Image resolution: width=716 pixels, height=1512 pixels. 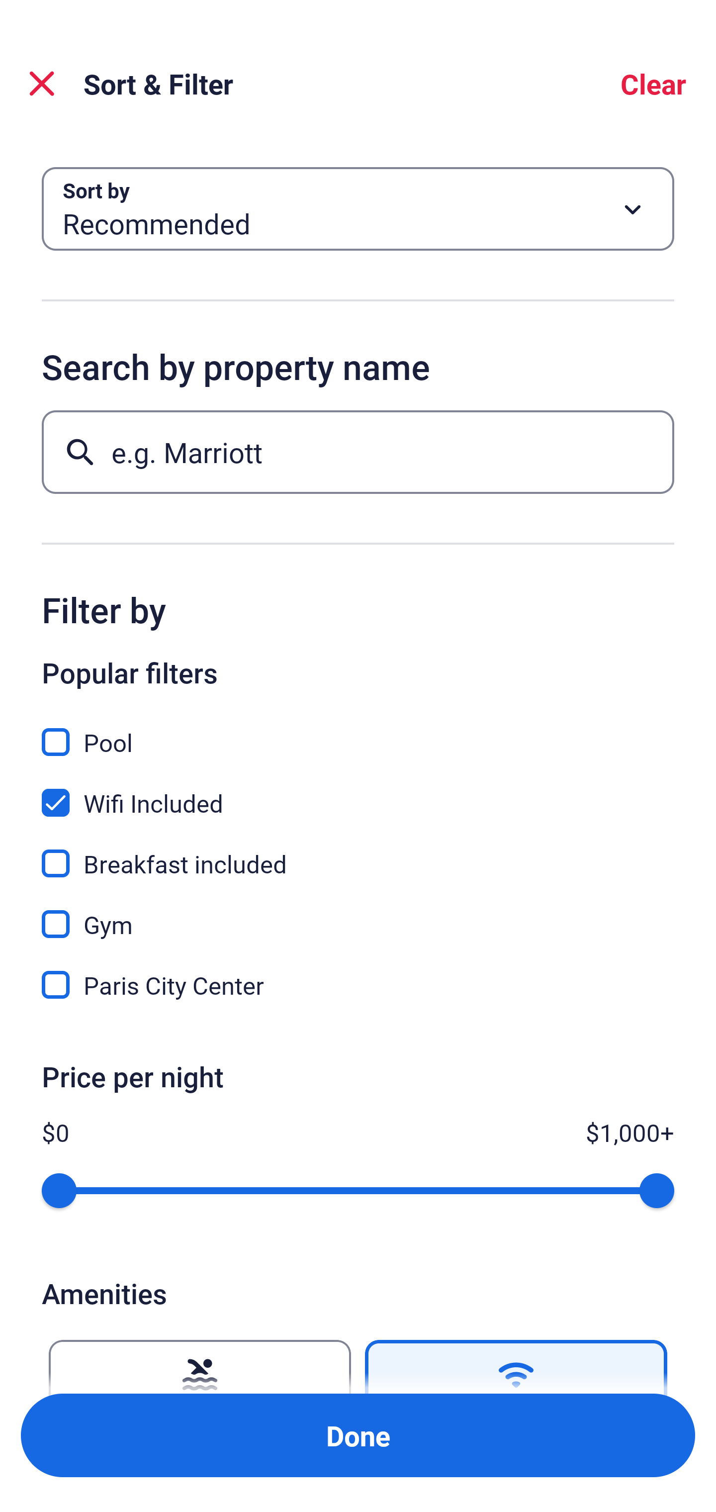 I want to click on Apply and close Sort and Filter Done, so click(x=358, y=1435).